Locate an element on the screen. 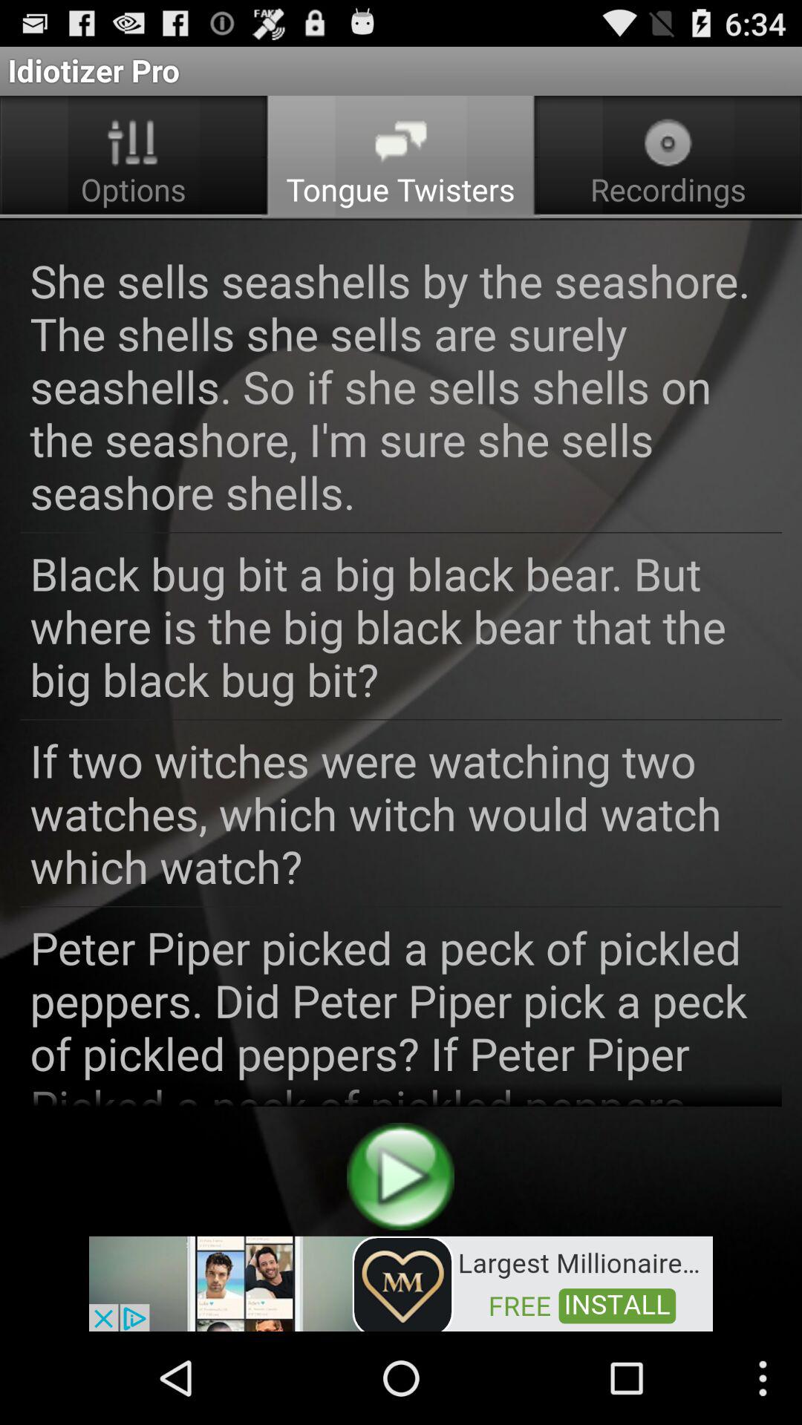 This screenshot has width=802, height=1425. go to play is located at coordinates (401, 1176).